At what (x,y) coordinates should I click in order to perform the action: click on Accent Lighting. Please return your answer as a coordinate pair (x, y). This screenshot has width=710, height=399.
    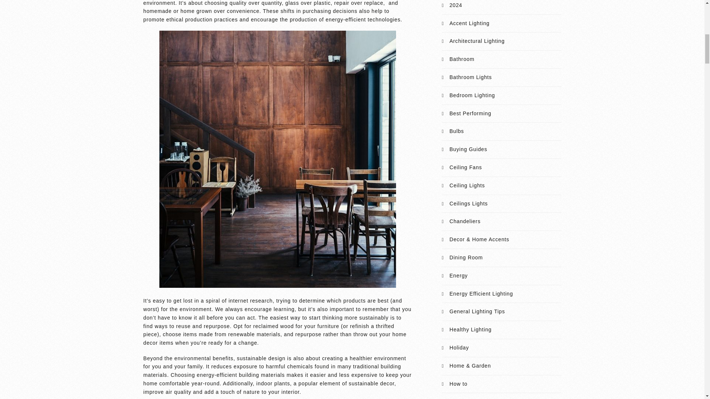
    Looking at the image, I should click on (469, 23).